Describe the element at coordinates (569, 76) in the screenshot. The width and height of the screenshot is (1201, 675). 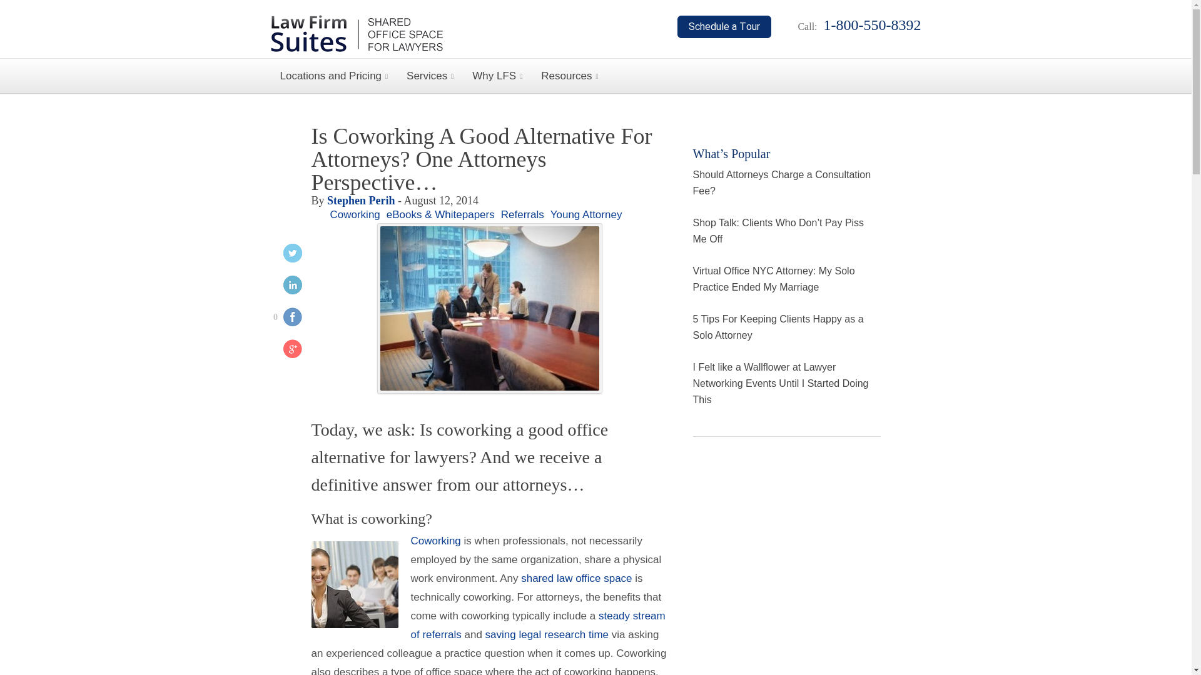
I see `Resources` at that location.